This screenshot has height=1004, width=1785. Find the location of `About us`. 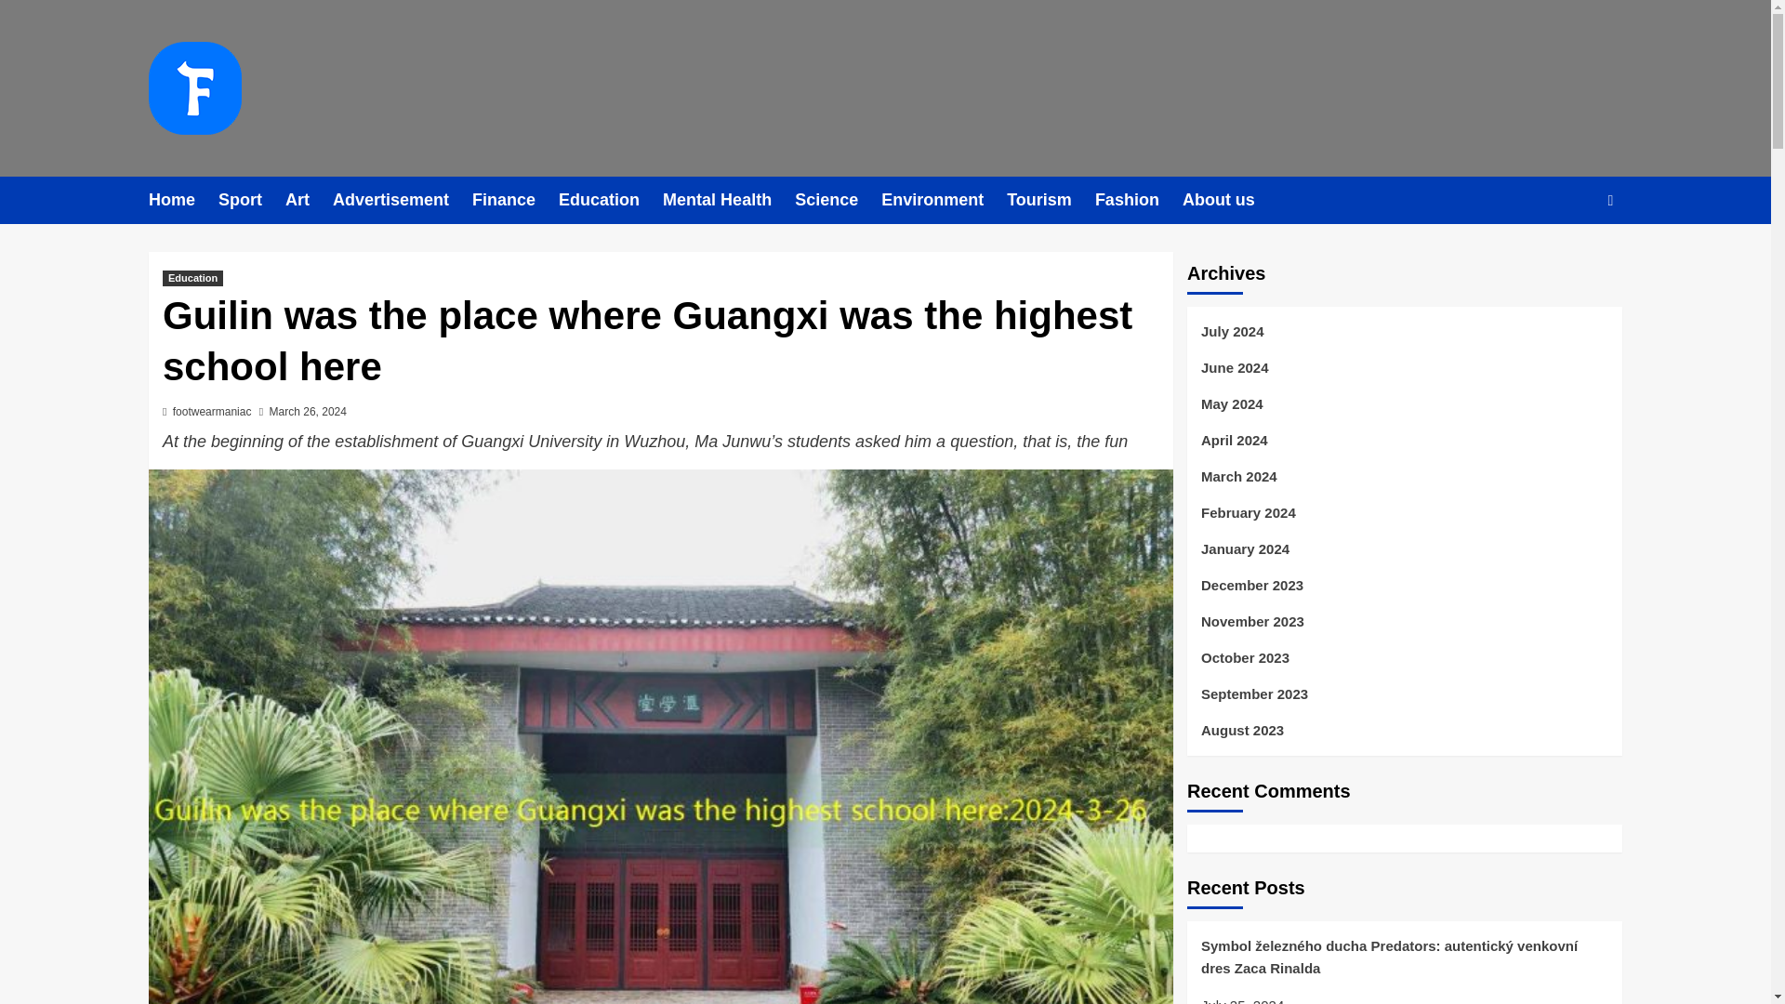

About us is located at coordinates (1229, 200).